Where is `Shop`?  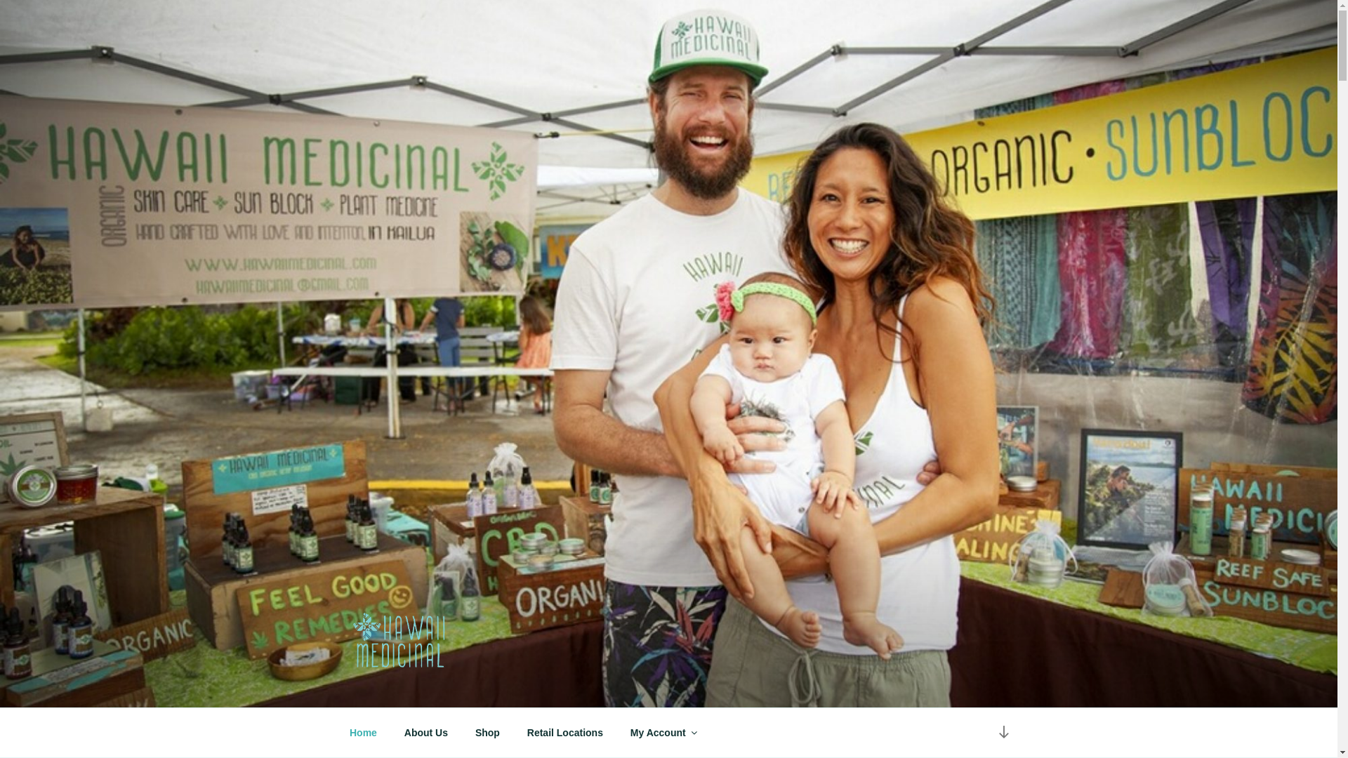
Shop is located at coordinates (487, 733).